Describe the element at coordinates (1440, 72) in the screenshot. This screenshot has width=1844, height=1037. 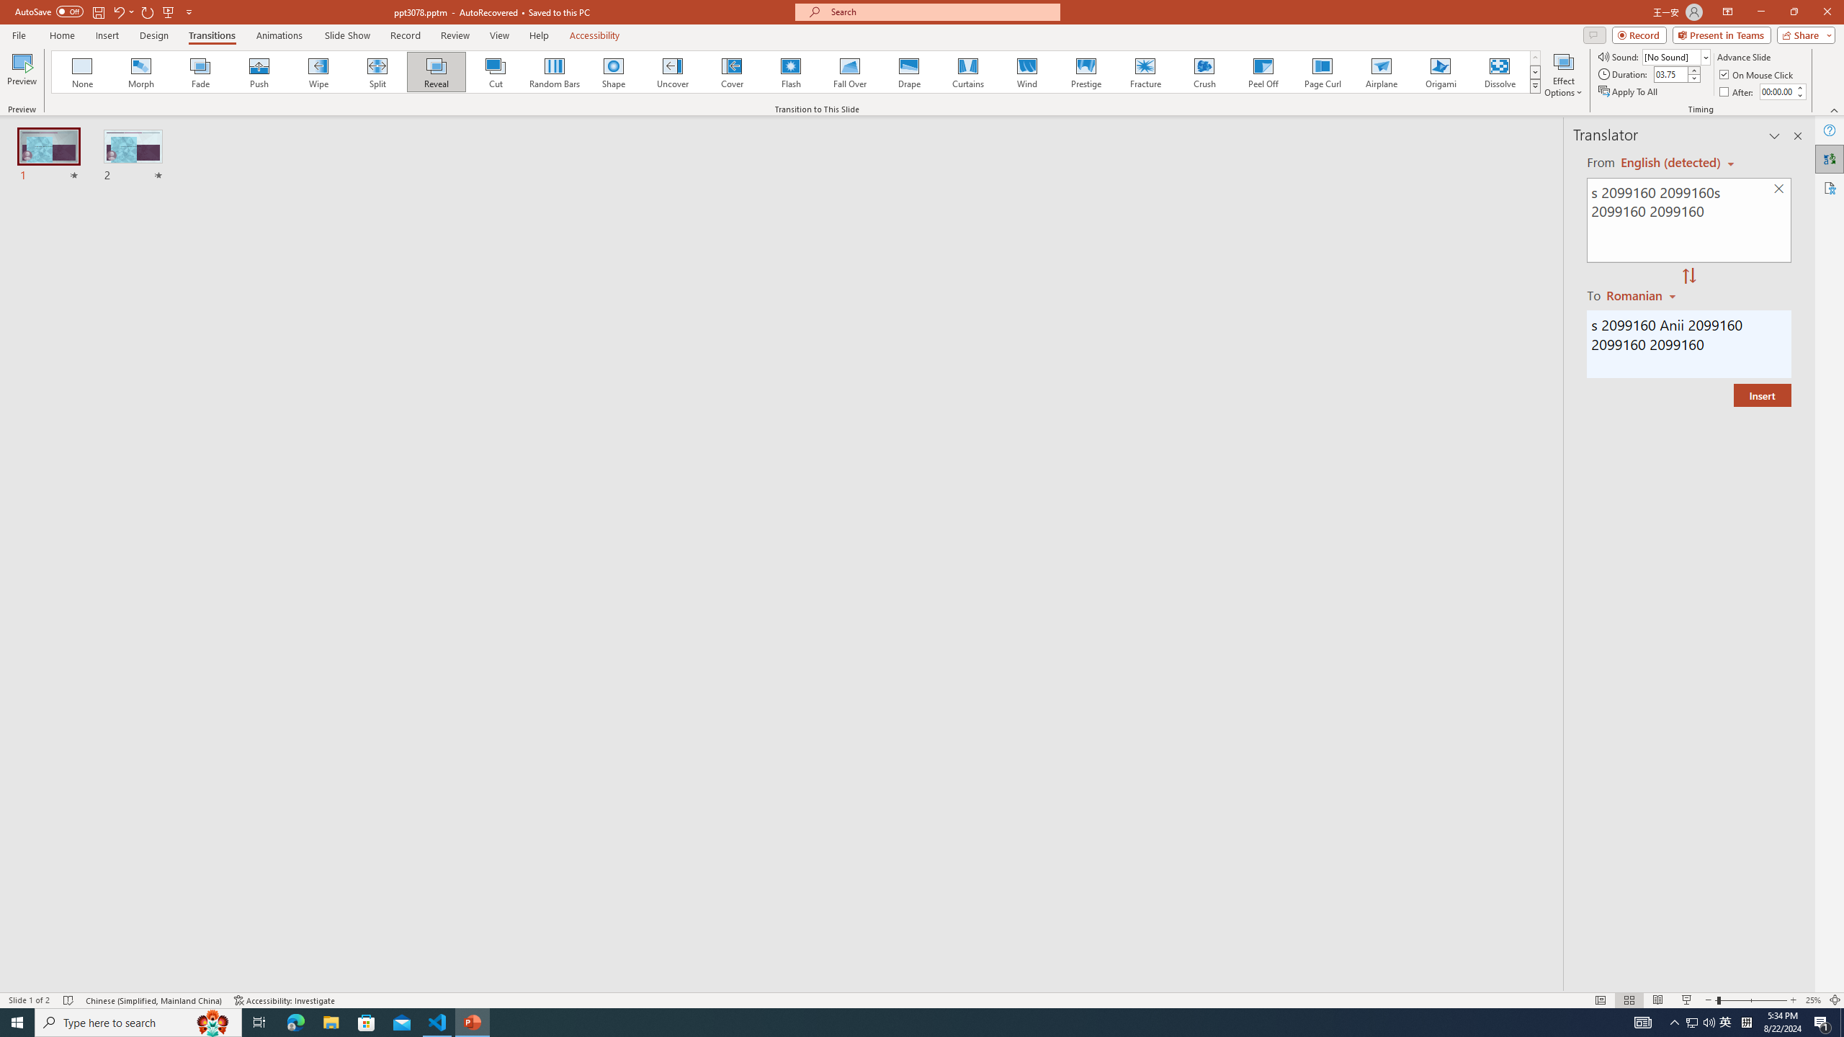
I see `Origami` at that location.